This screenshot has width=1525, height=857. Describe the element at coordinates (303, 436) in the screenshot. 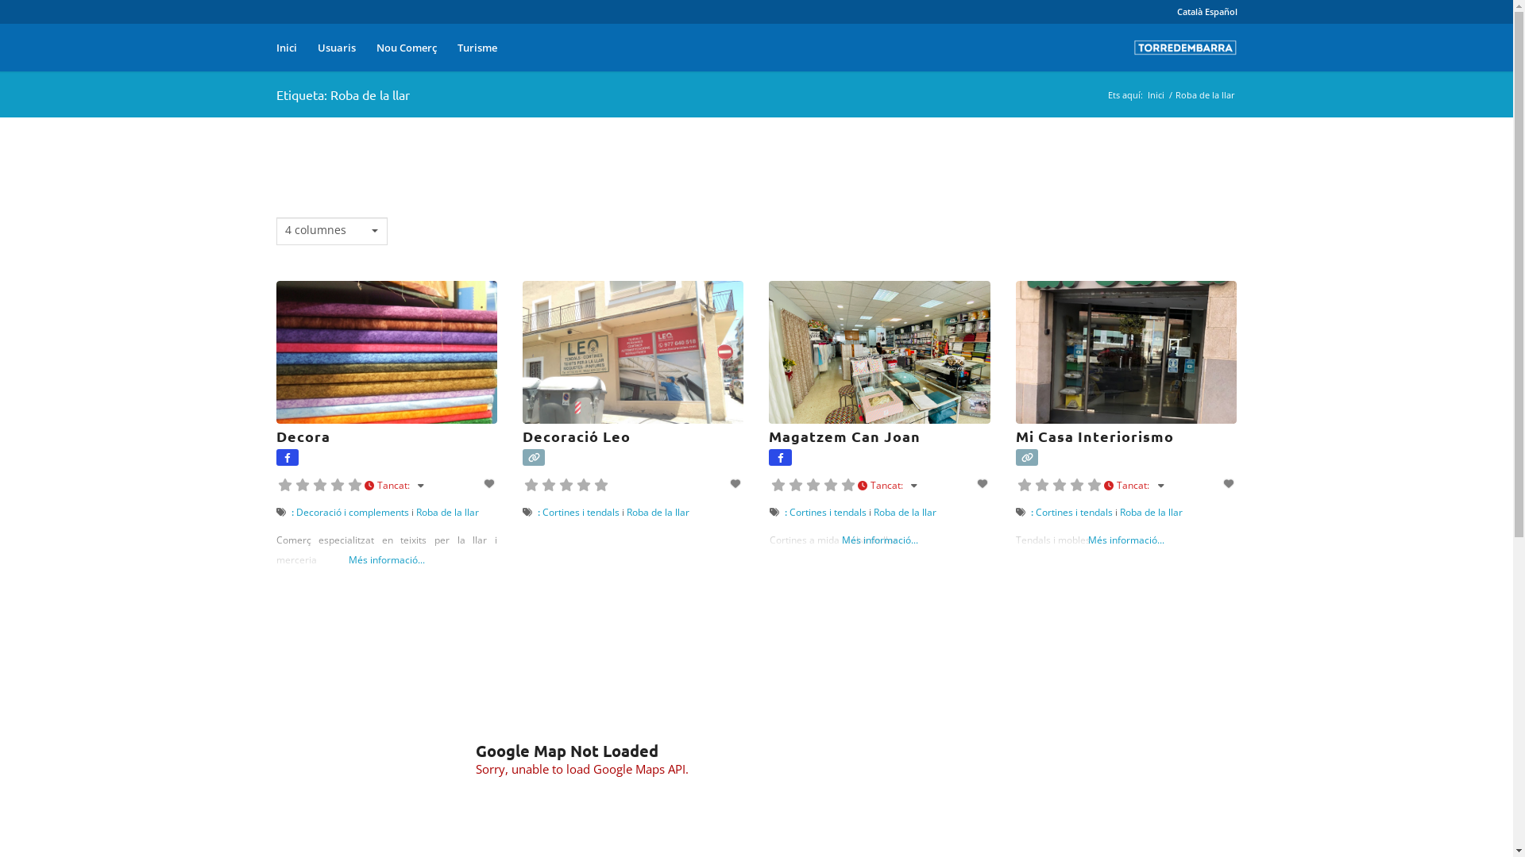

I see `Decora` at that location.